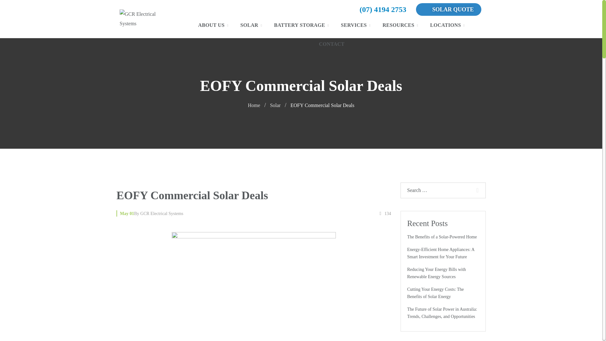 The height and width of the screenshot is (341, 606). I want to click on LOCATIONS, so click(448, 25).